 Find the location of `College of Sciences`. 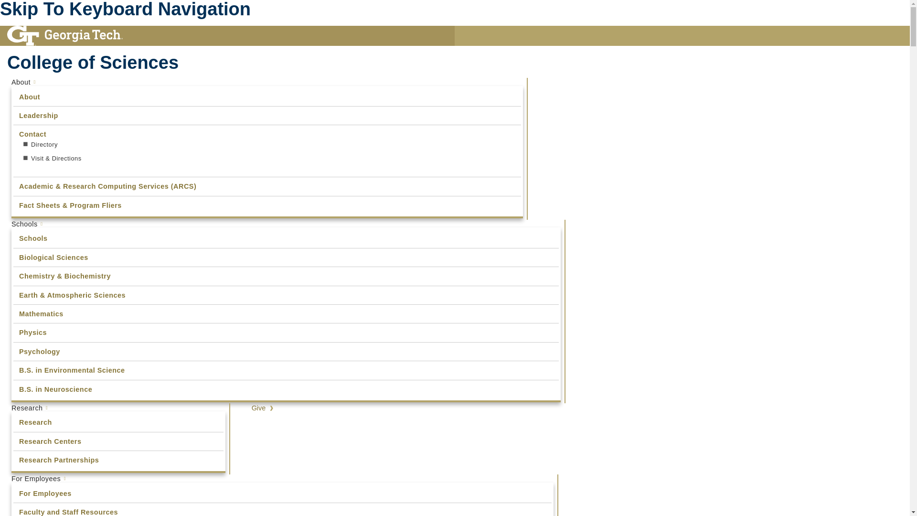

College of Sciences is located at coordinates (287, 63).